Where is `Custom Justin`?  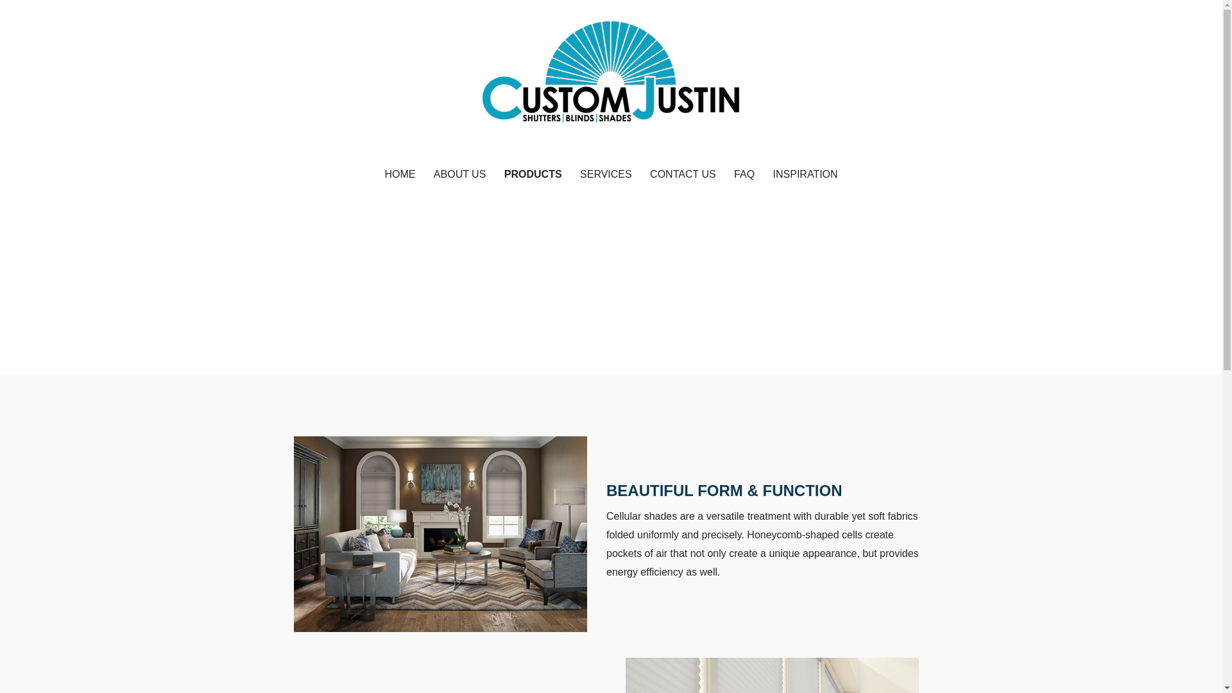
Custom Justin is located at coordinates (345, 146).